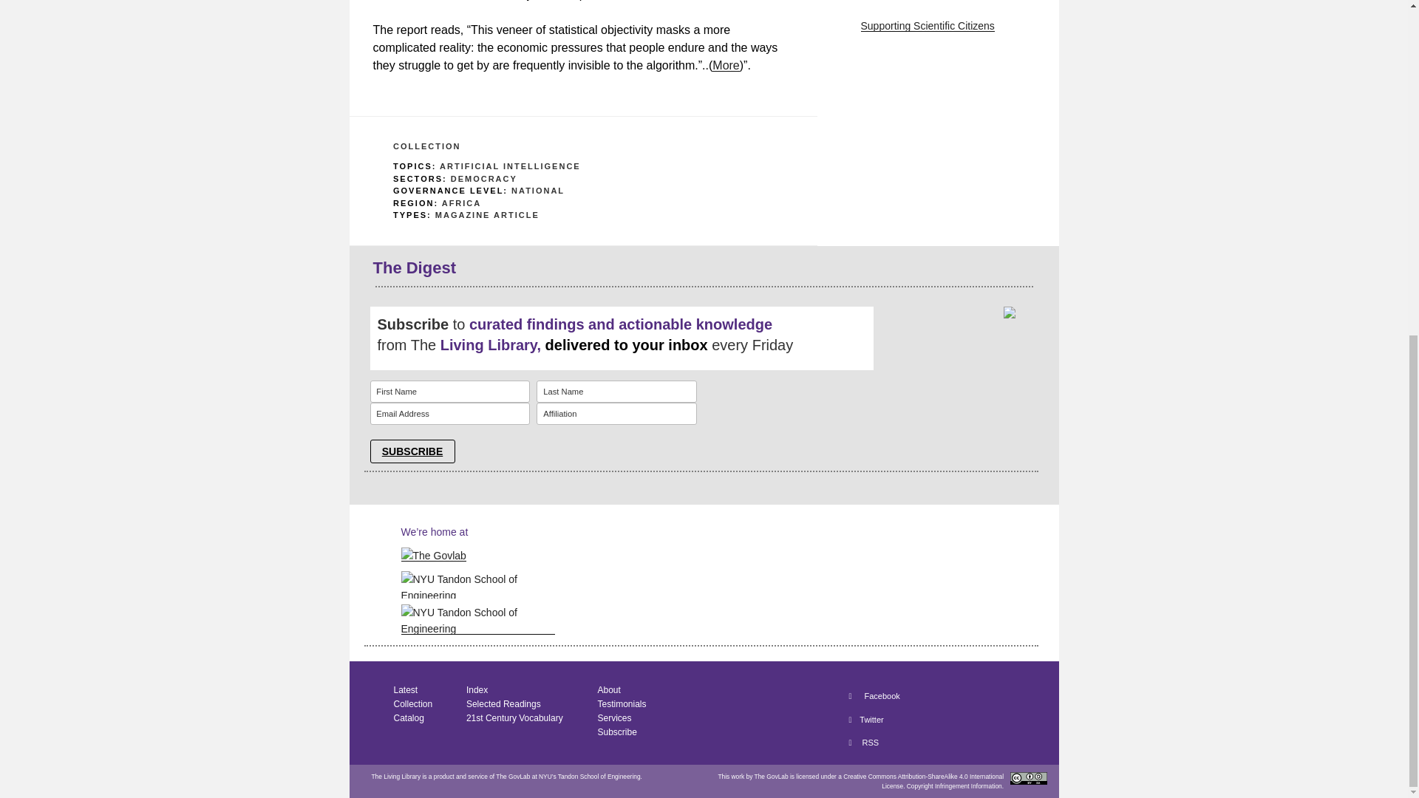 This screenshot has width=1419, height=798. I want to click on COLLECTION, so click(427, 146).